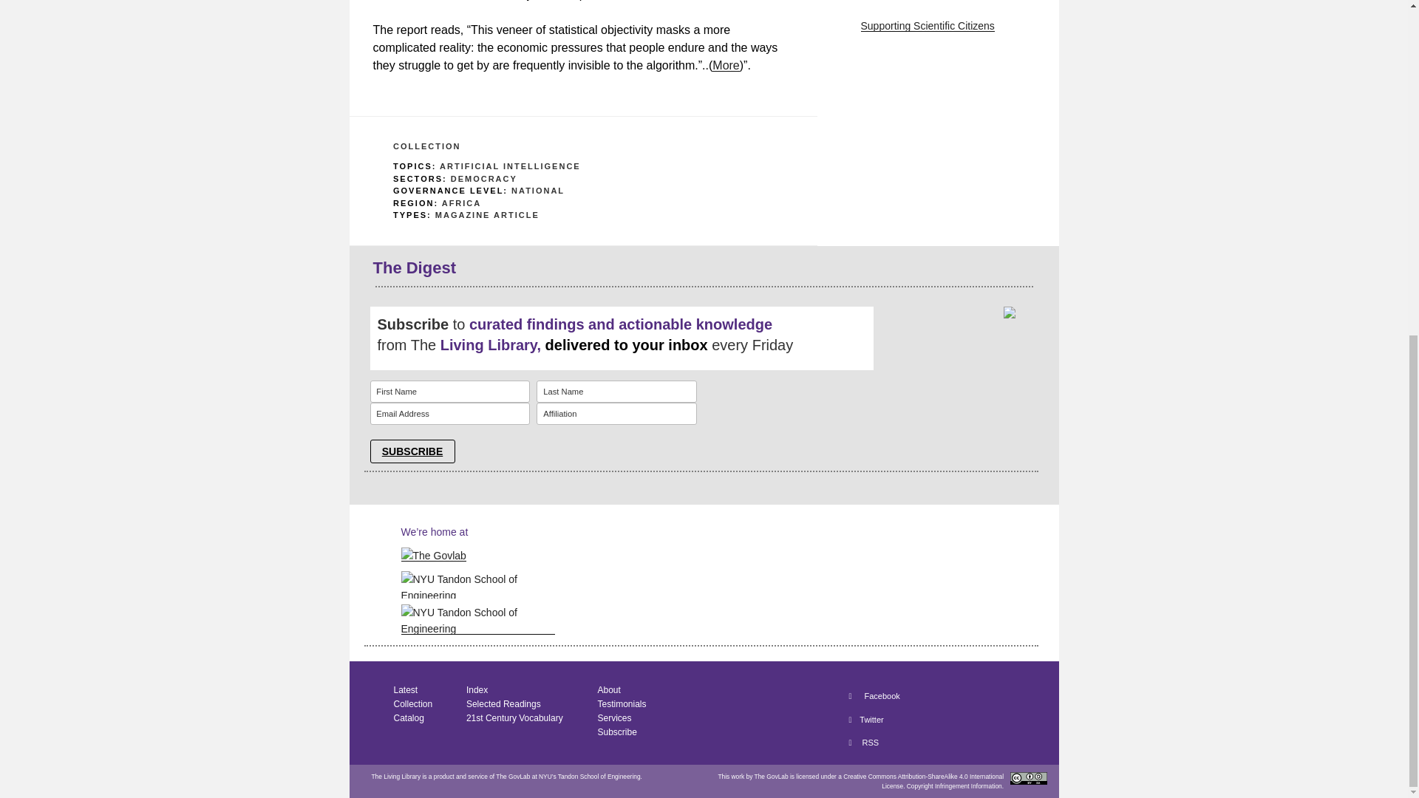 This screenshot has width=1419, height=798. I want to click on COLLECTION, so click(427, 146).